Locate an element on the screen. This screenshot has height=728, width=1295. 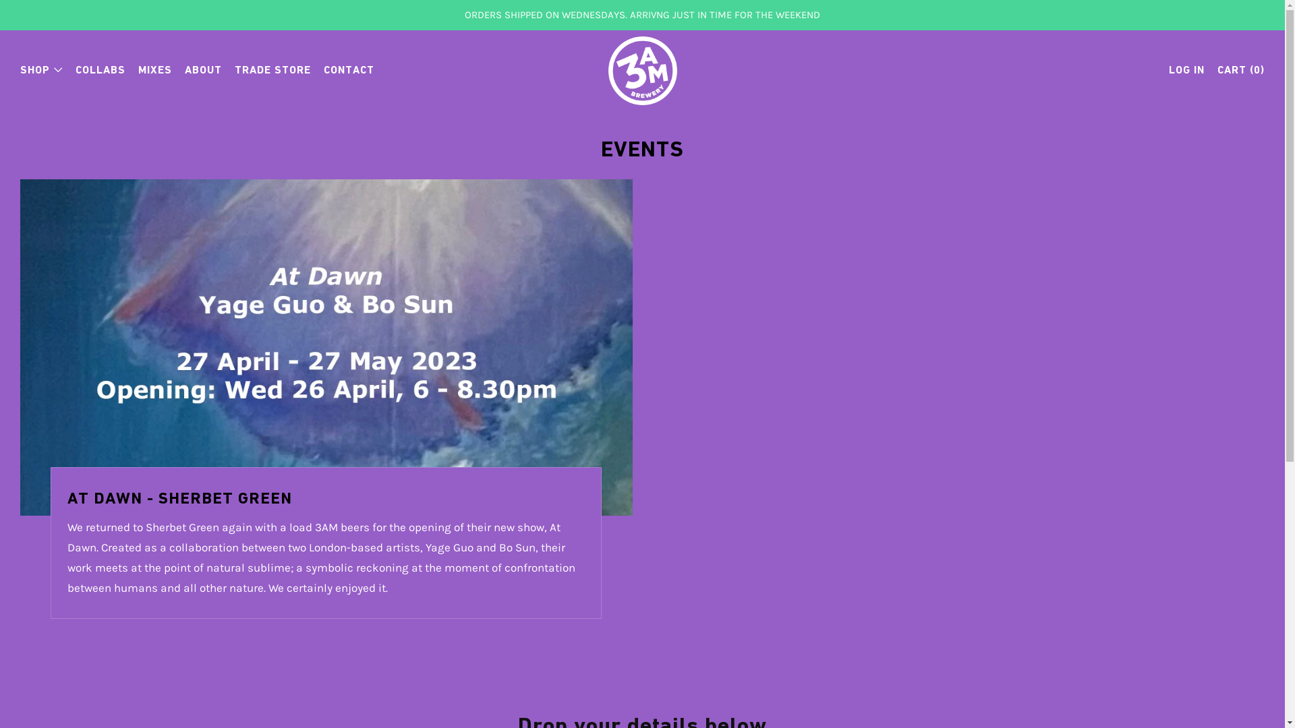
CART (0) is located at coordinates (1241, 70).